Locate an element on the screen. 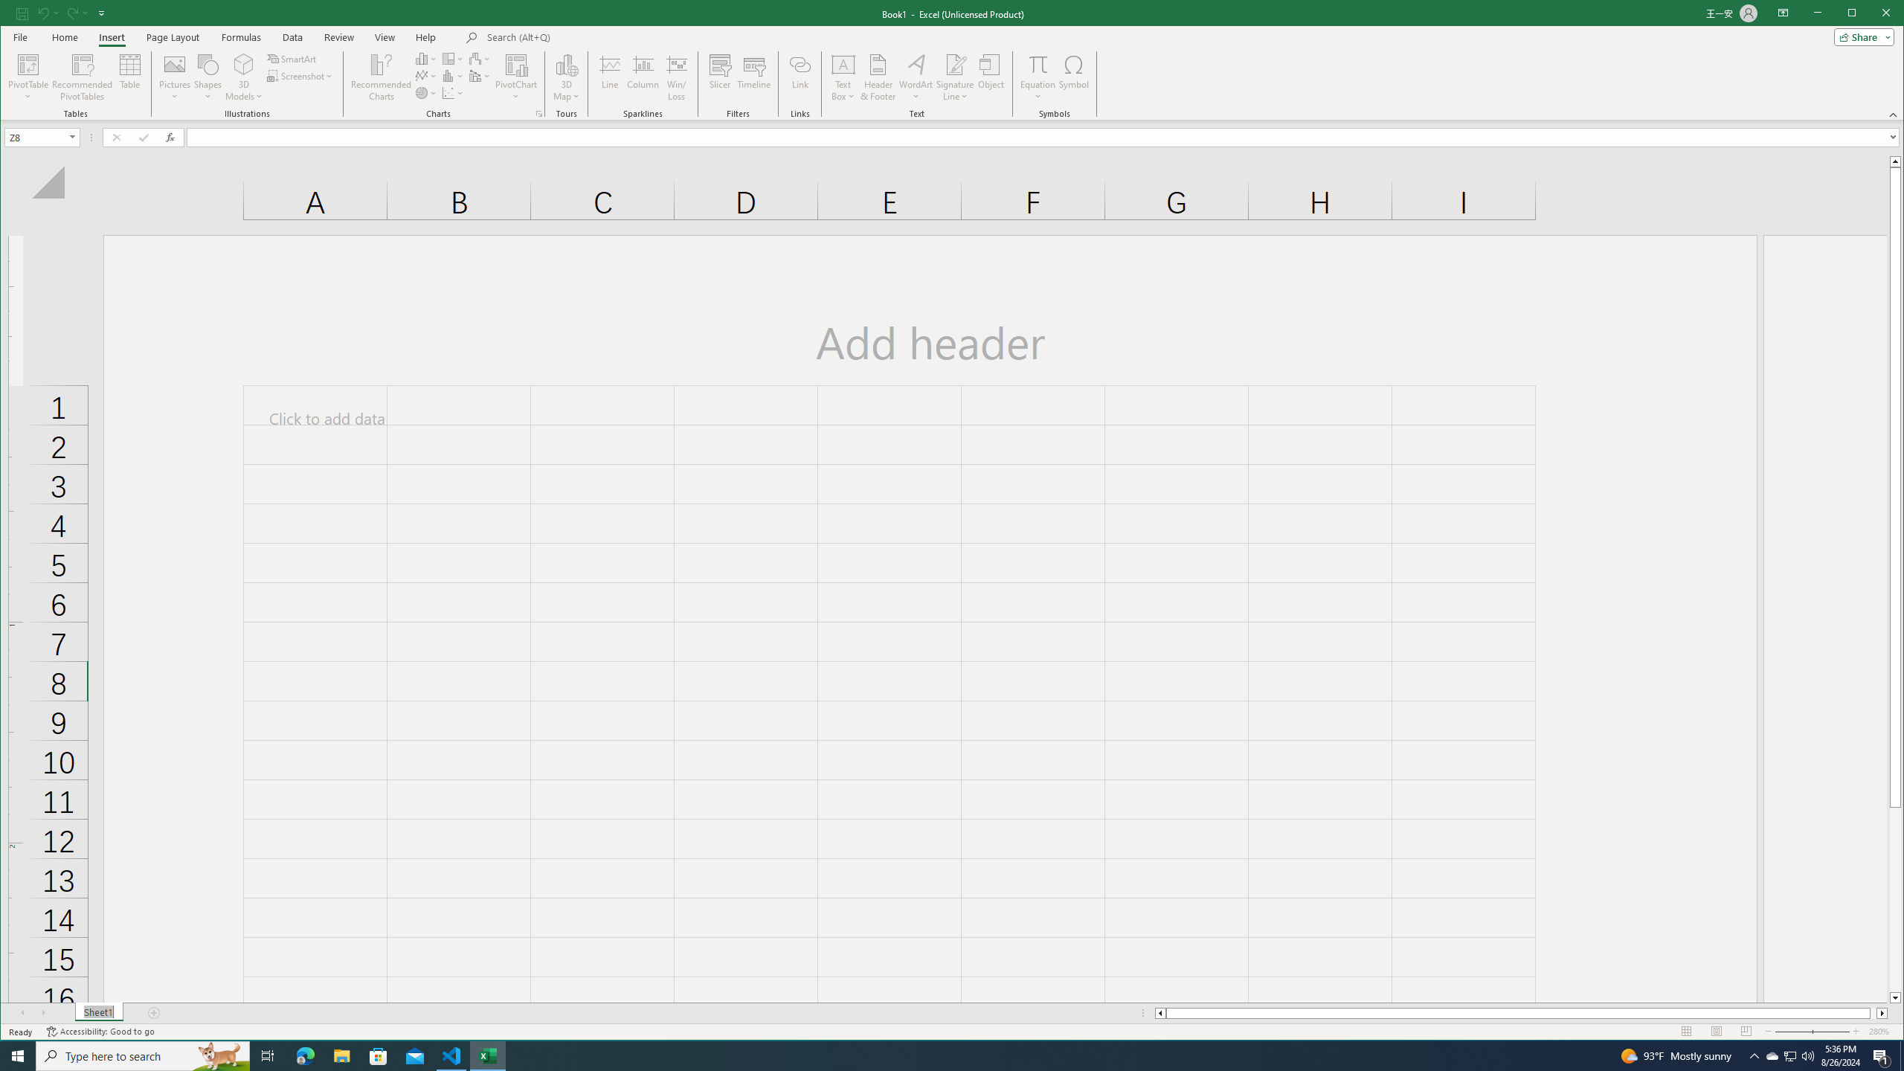 Image resolution: width=1904 pixels, height=1071 pixels. PivotChart is located at coordinates (516, 64).